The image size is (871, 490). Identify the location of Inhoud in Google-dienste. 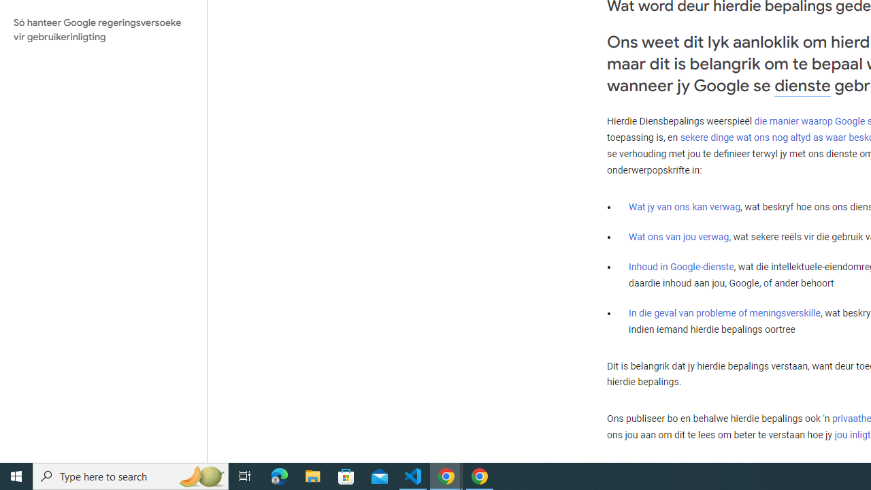
(682, 267).